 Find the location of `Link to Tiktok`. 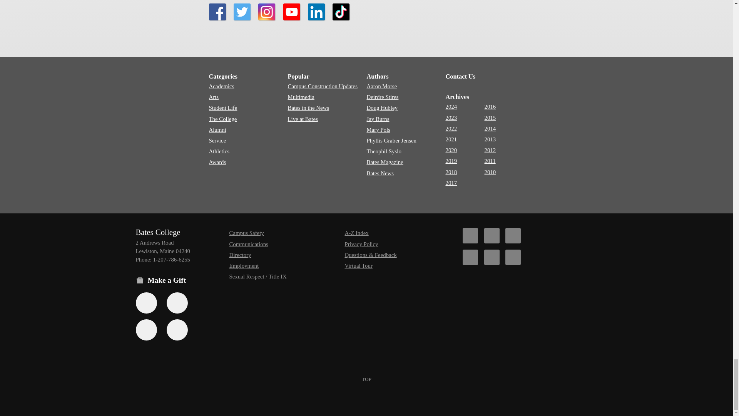

Link to Tiktok is located at coordinates (341, 12).